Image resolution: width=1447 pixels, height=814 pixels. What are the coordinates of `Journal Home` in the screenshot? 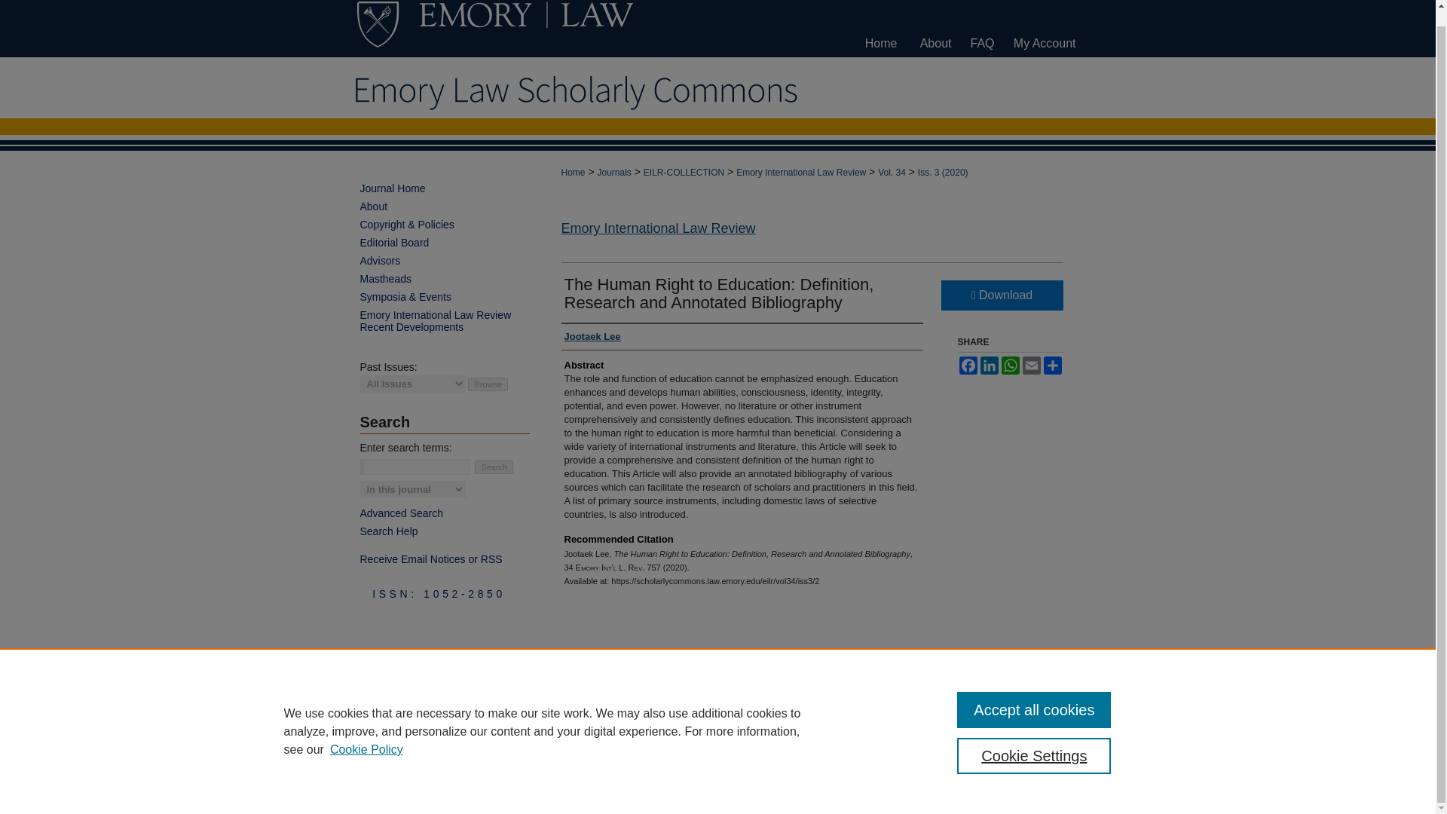 It's located at (445, 188).